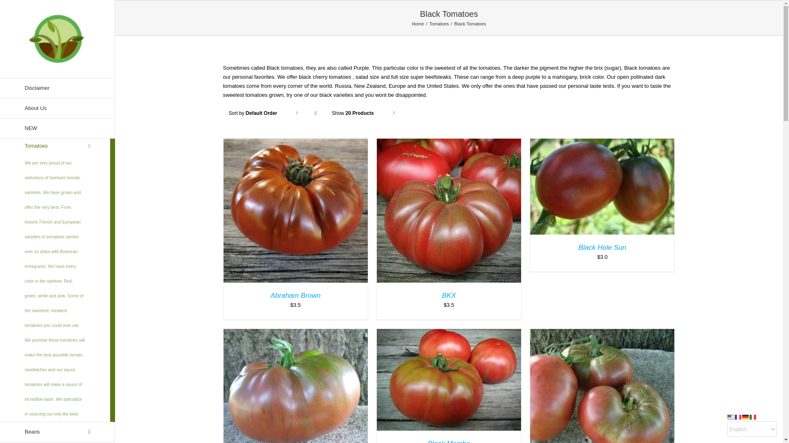  Describe the element at coordinates (731, 416) in the screenshot. I see `English` at that location.